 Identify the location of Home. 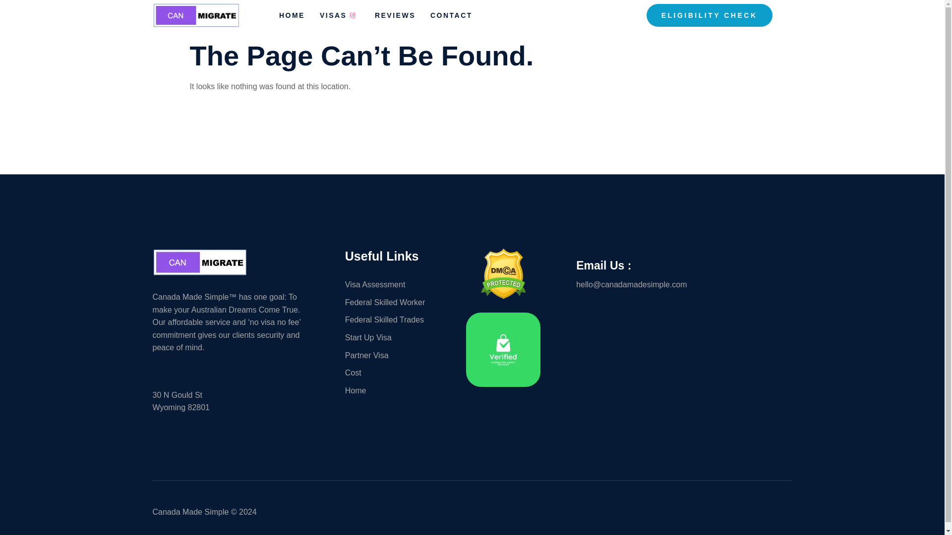
(392, 391).